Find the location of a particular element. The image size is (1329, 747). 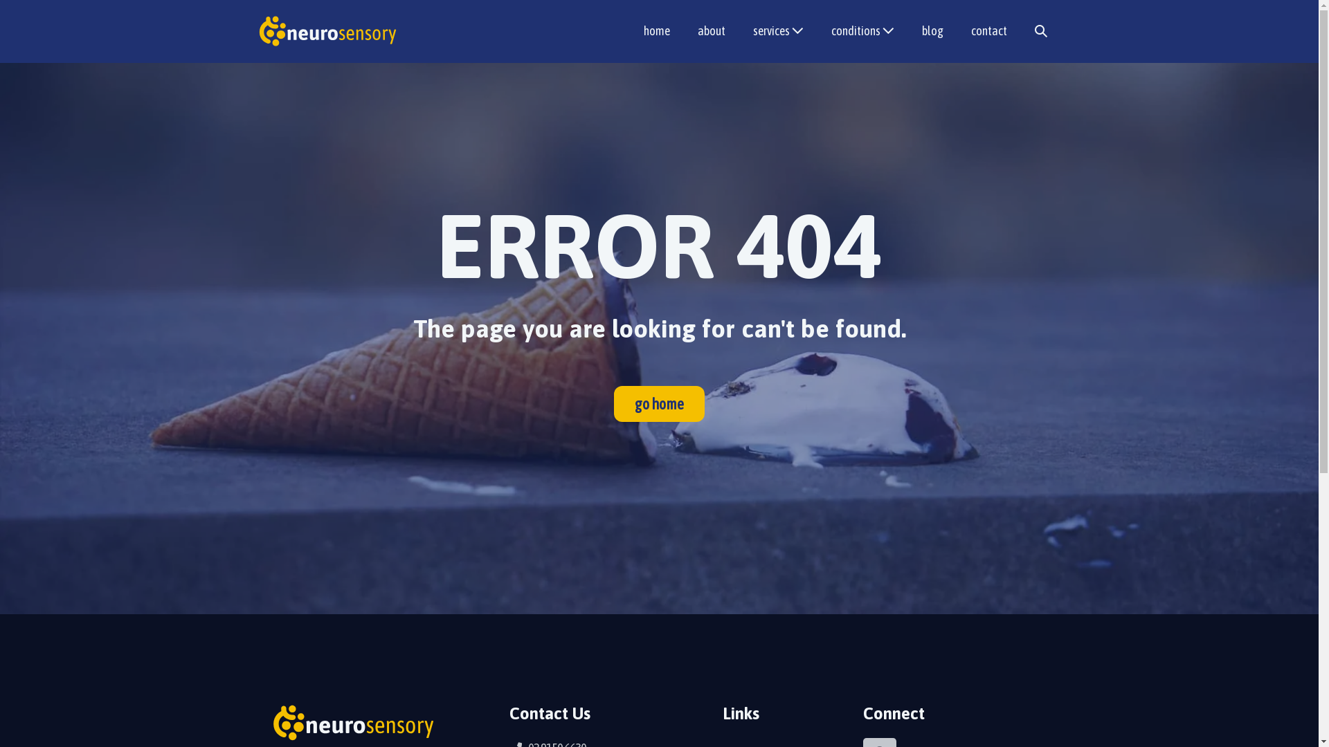

services is located at coordinates (778, 32).